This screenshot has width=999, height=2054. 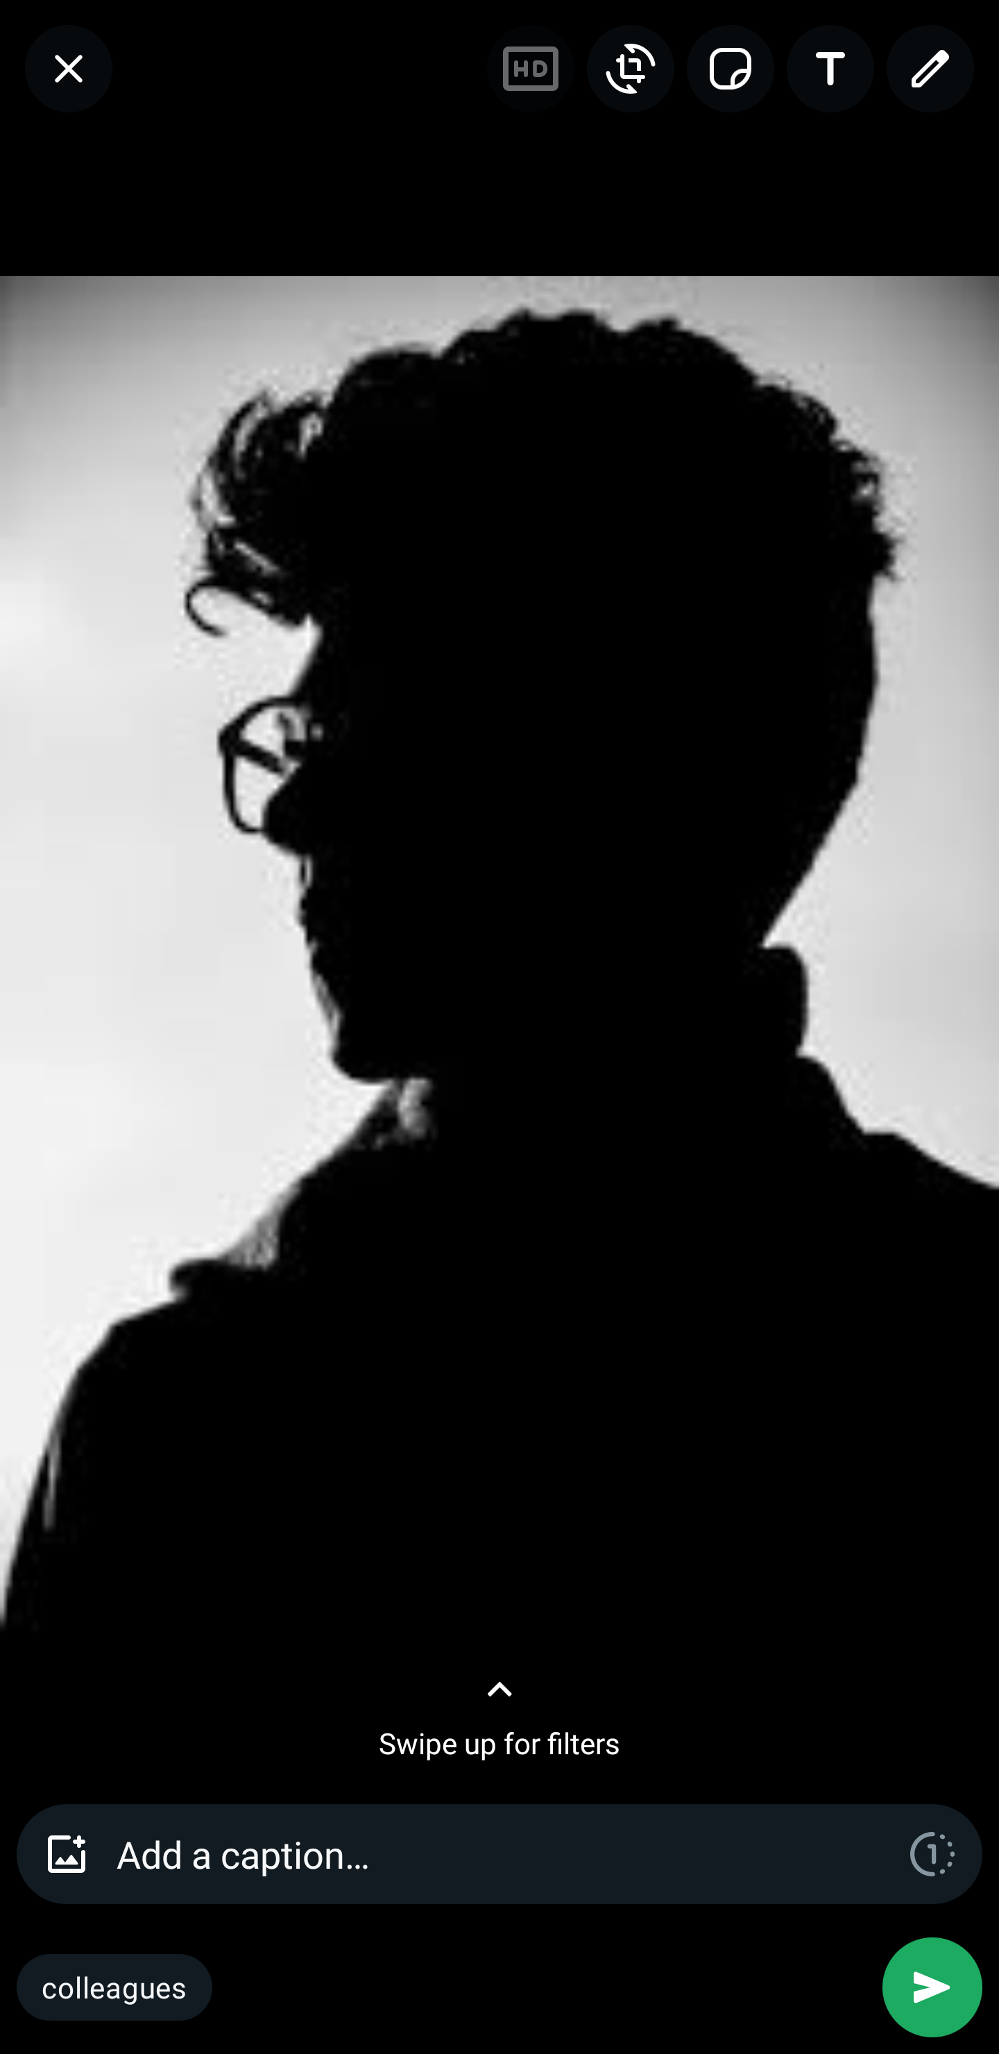 I want to click on Add media, so click(x=67, y=1853).